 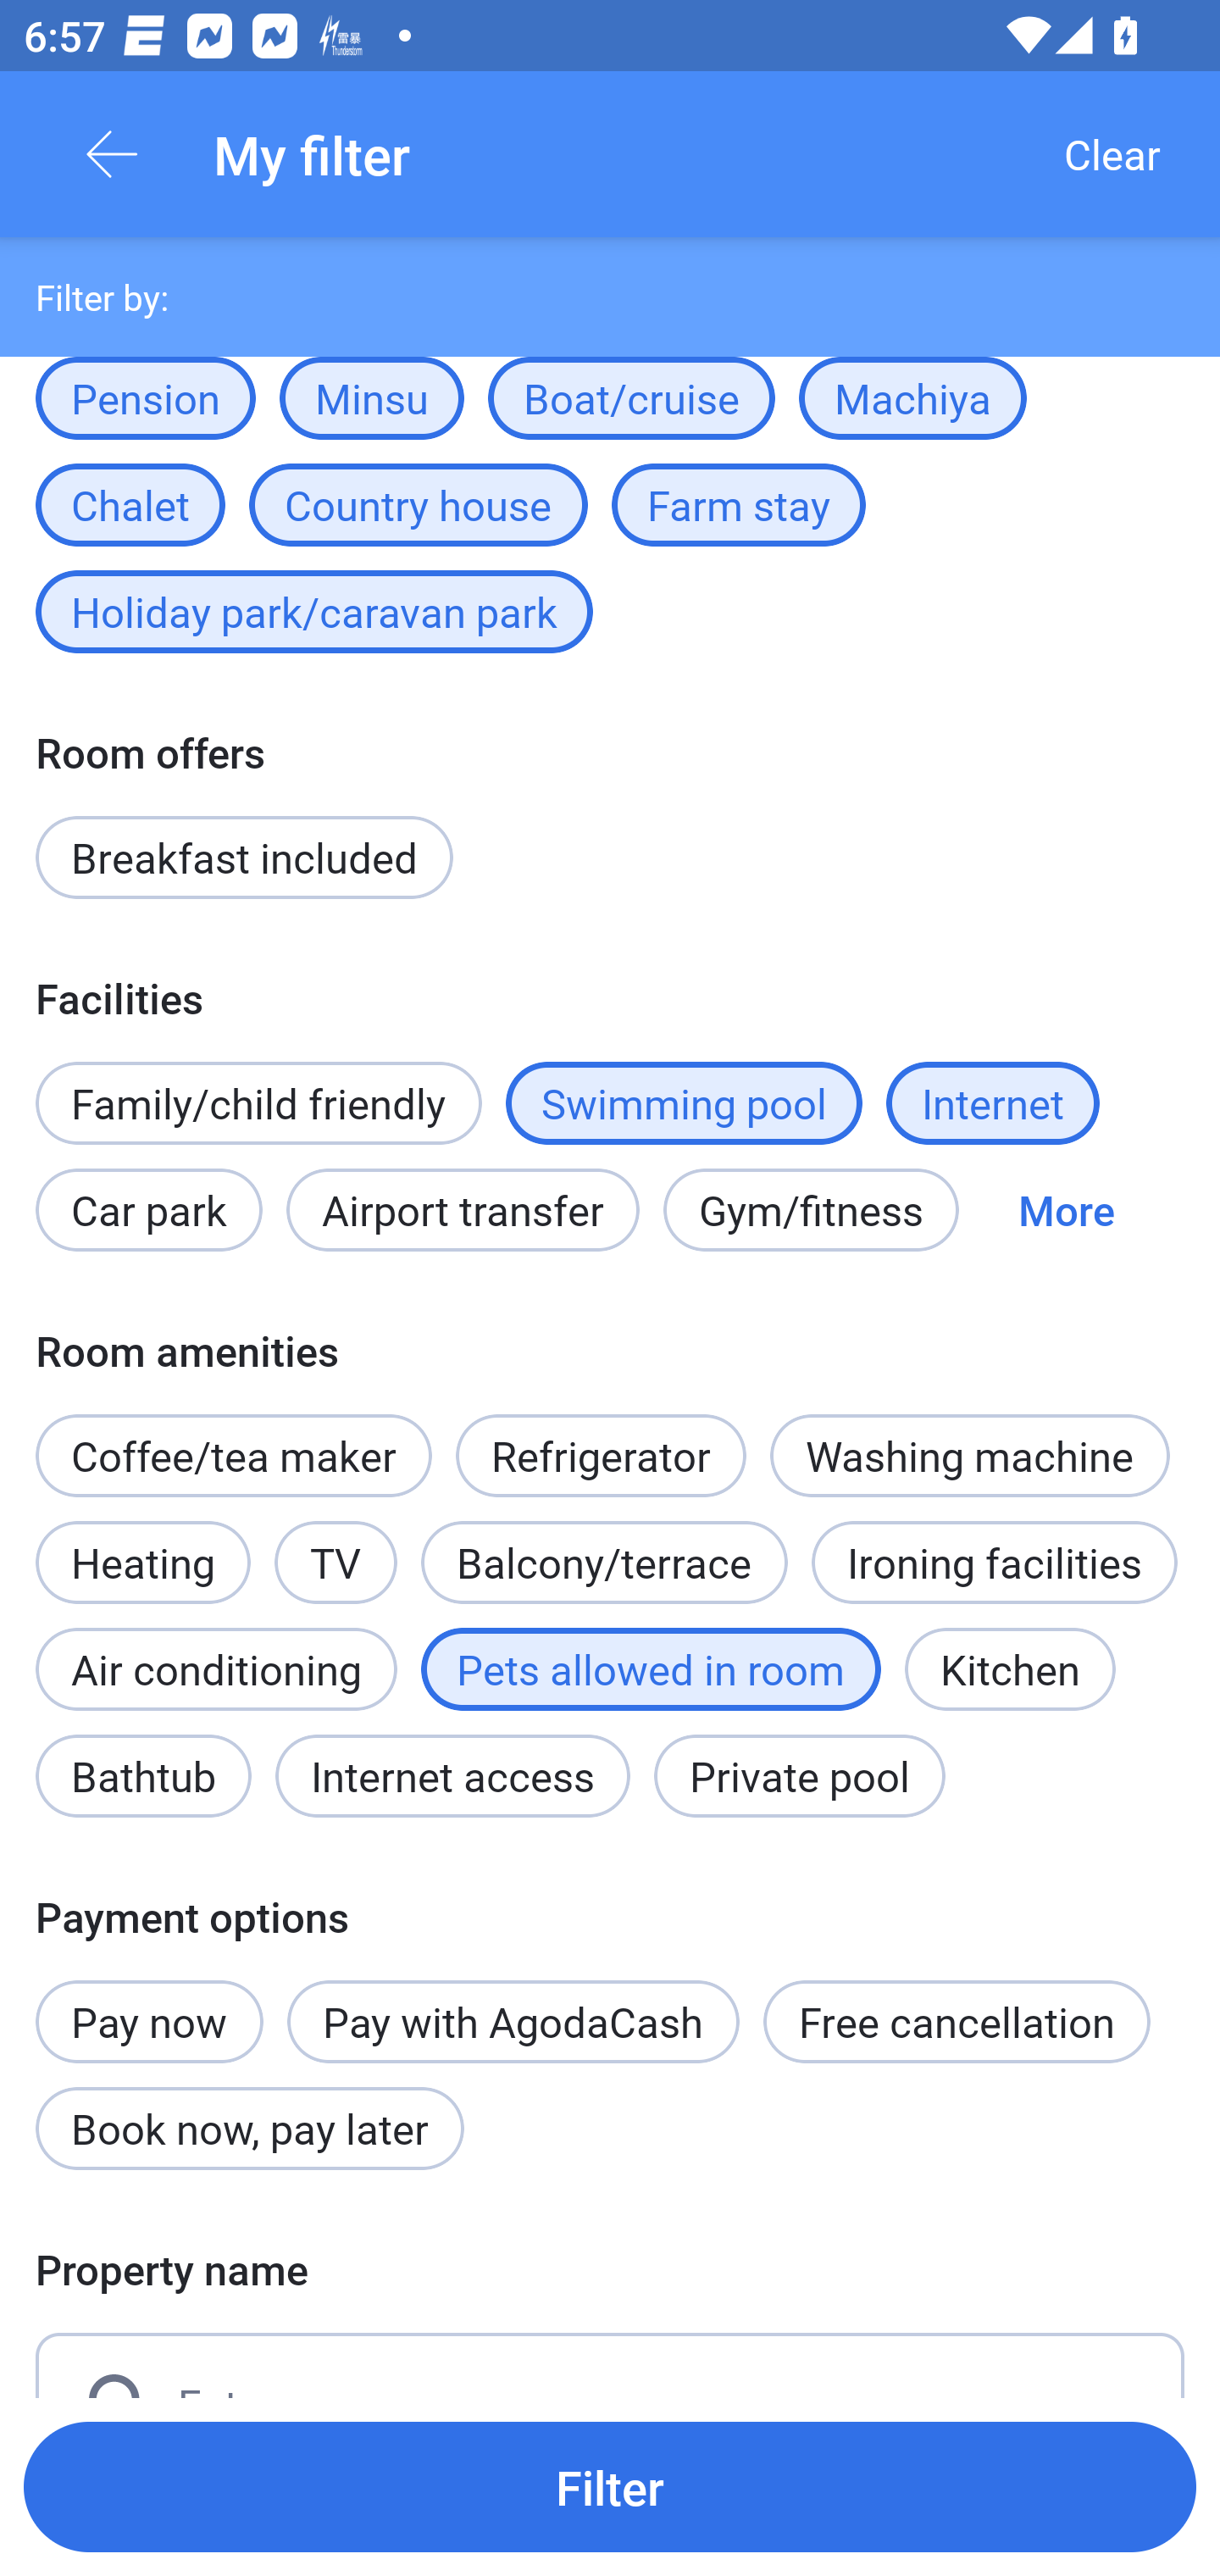 What do you see at coordinates (994, 1563) in the screenshot?
I see `Ironing facilities` at bounding box center [994, 1563].